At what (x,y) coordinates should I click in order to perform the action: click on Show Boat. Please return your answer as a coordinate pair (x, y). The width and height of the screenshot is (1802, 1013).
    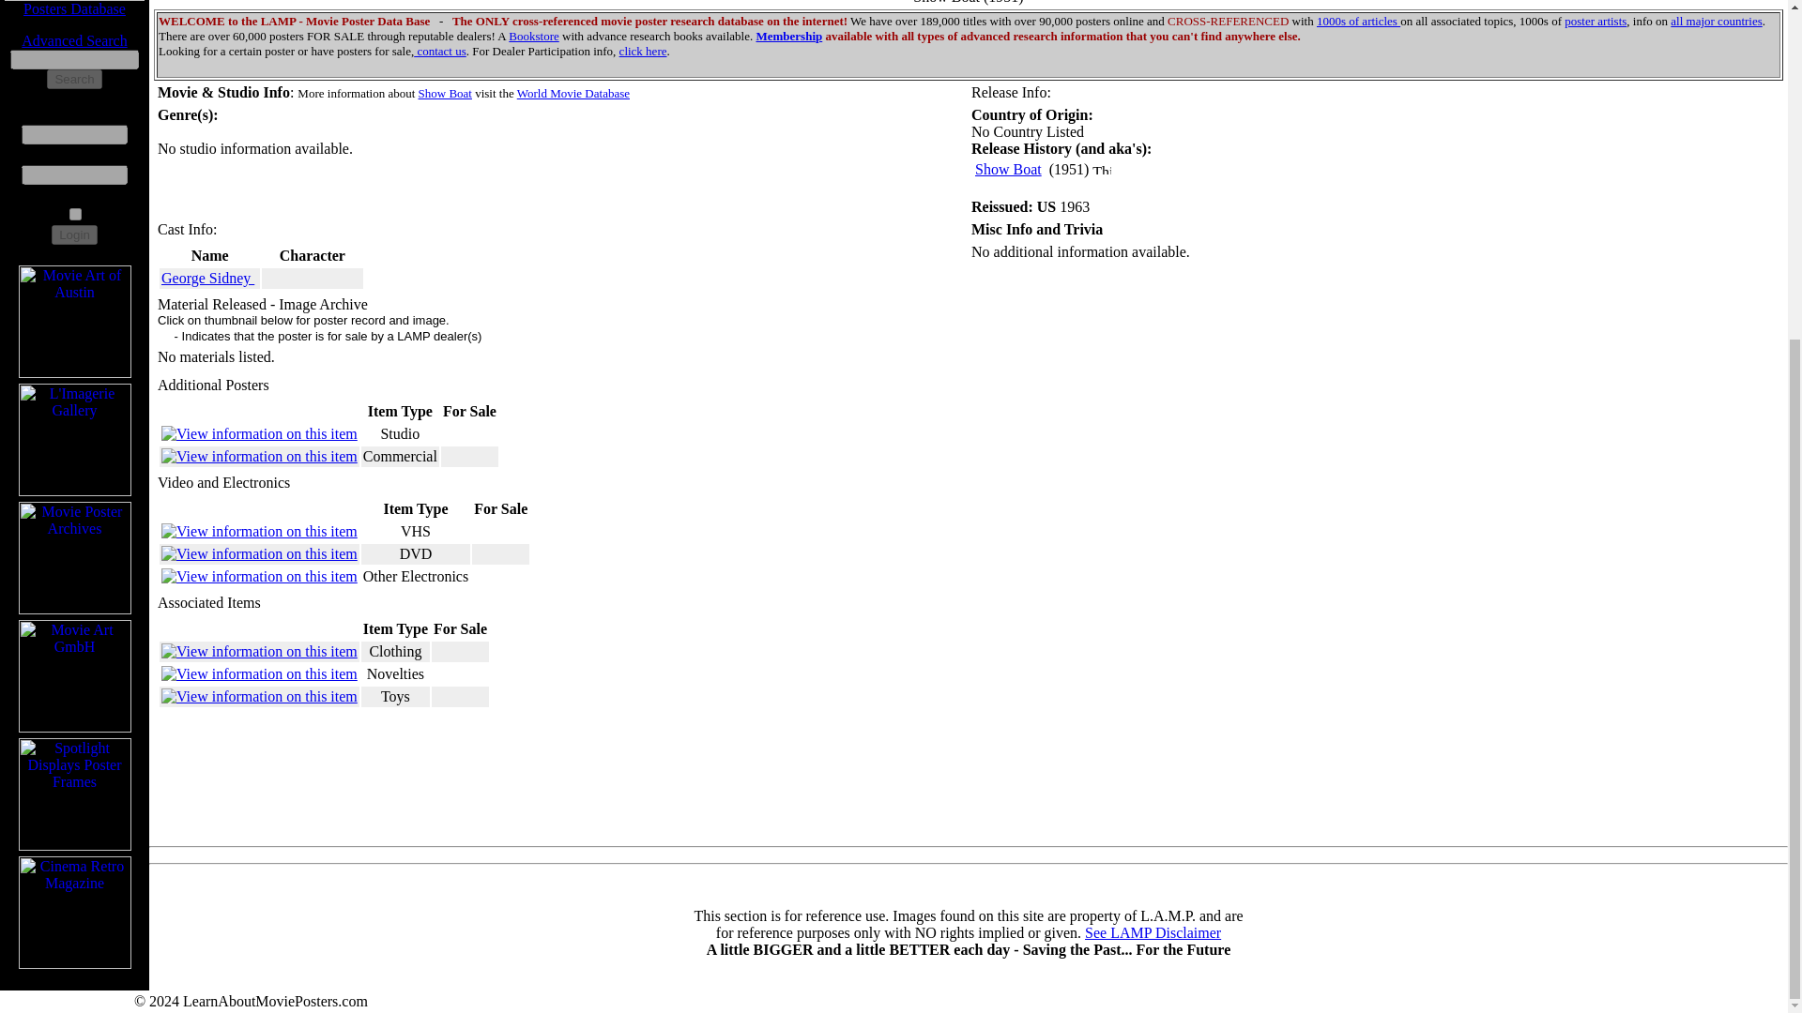
    Looking at the image, I should click on (445, 92).